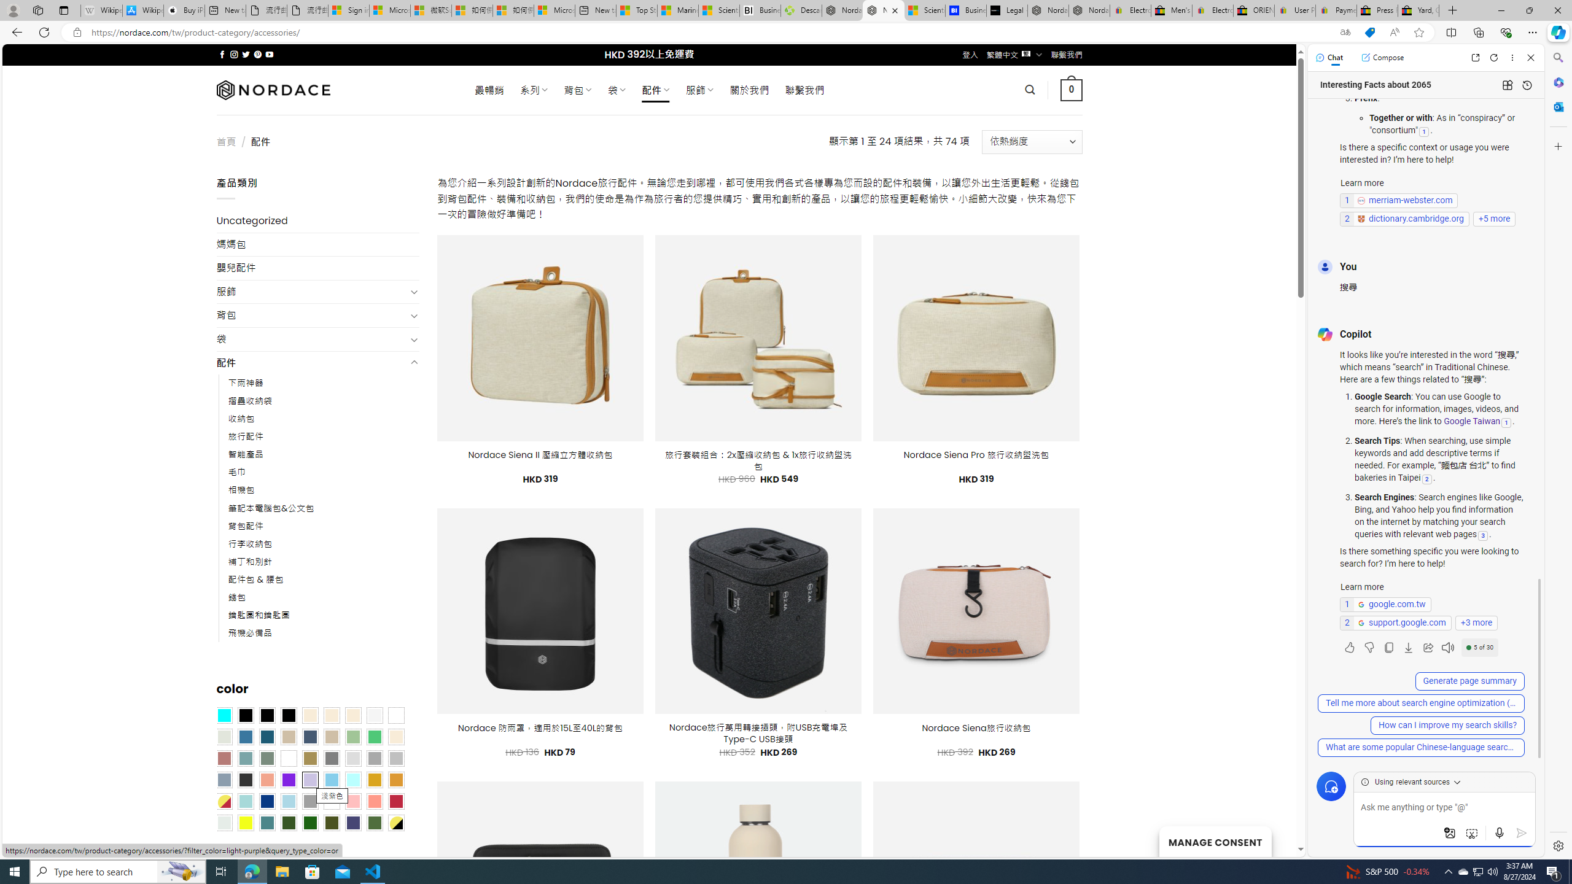 This screenshot has height=884, width=1572. I want to click on Follow on Instagram, so click(234, 54).